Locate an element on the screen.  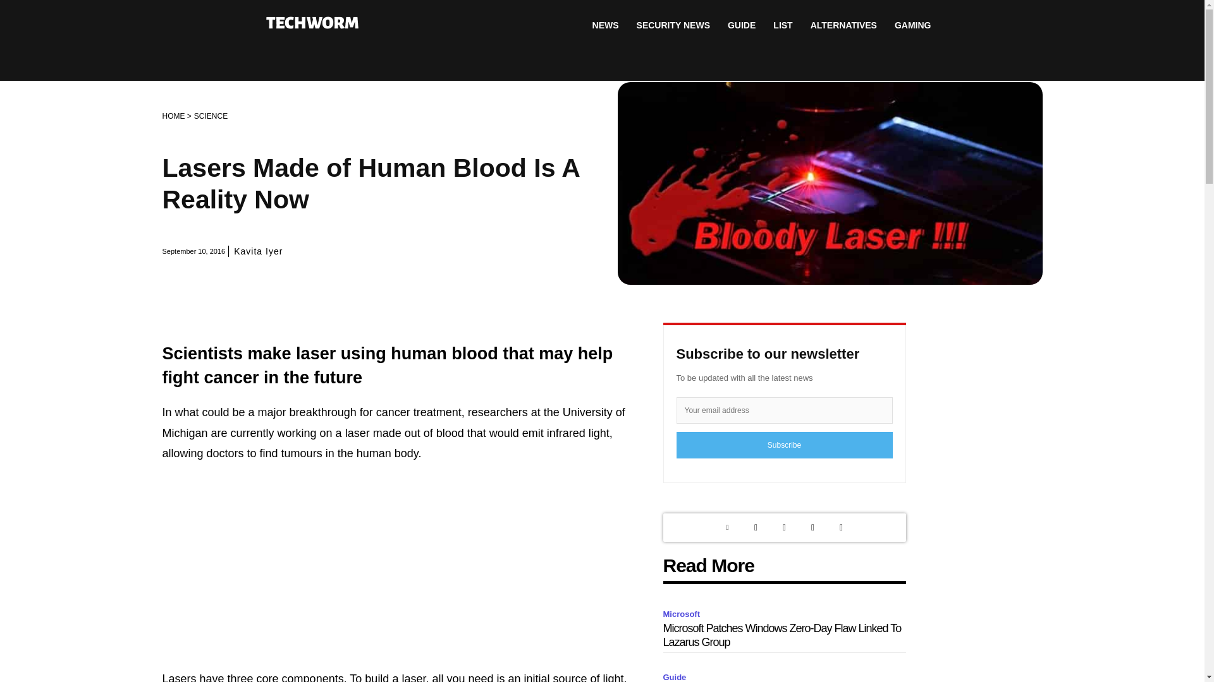
Lasers Made of Human Blood Is A Reality Now is located at coordinates (829, 183).